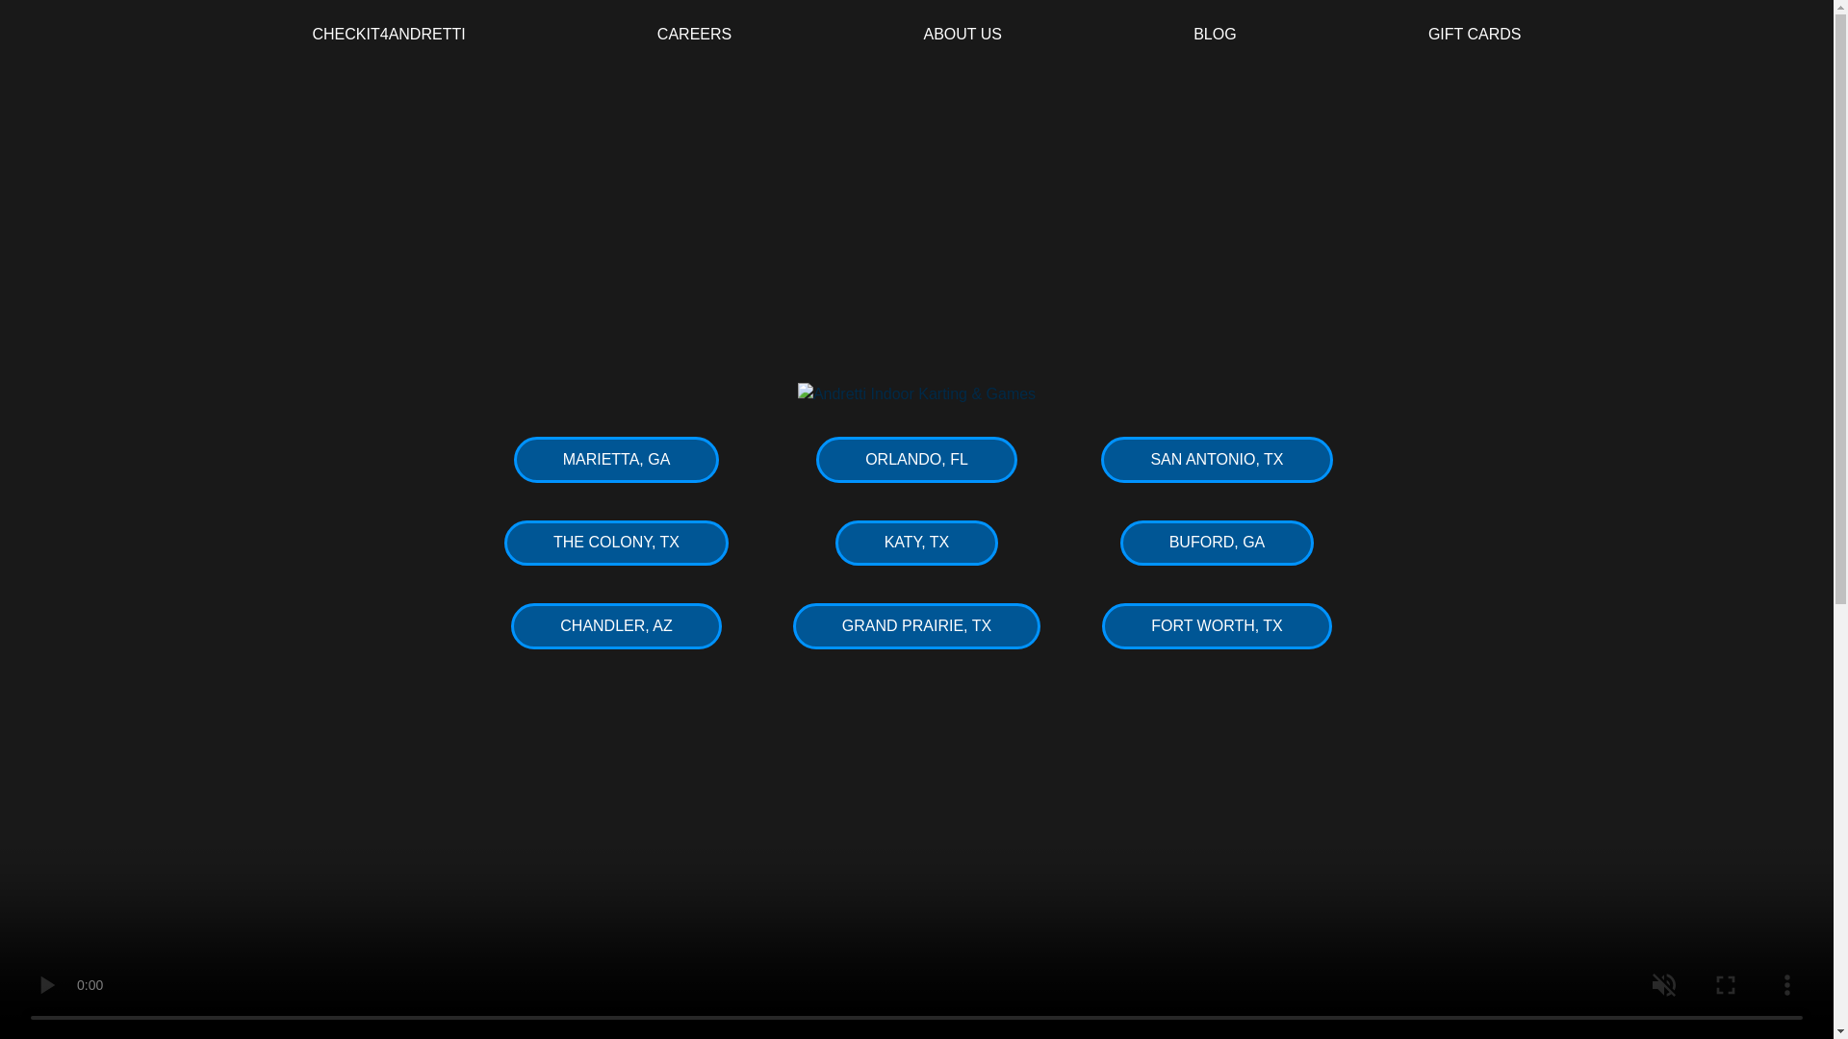 The width and height of the screenshot is (1848, 1039). I want to click on CHANDLER, AZ, so click(616, 626).